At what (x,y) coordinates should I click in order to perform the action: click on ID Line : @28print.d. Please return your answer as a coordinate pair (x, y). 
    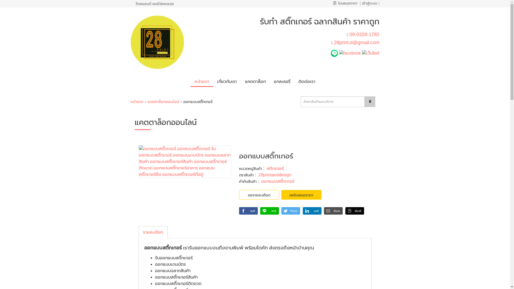
    Looking at the image, I should click on (335, 53).